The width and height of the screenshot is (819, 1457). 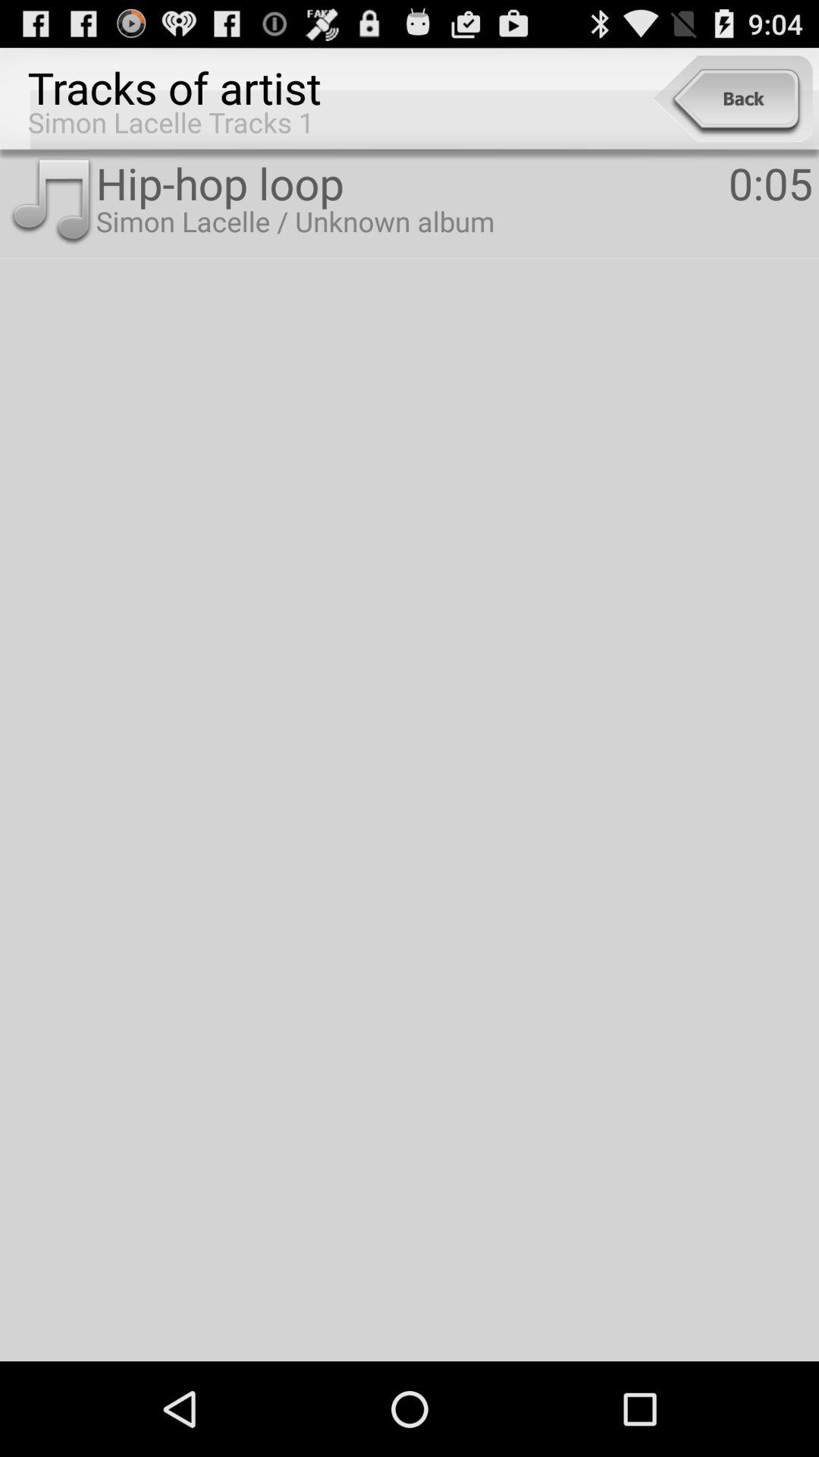 I want to click on press the item to the left of 0:05 icon, so click(x=412, y=182).